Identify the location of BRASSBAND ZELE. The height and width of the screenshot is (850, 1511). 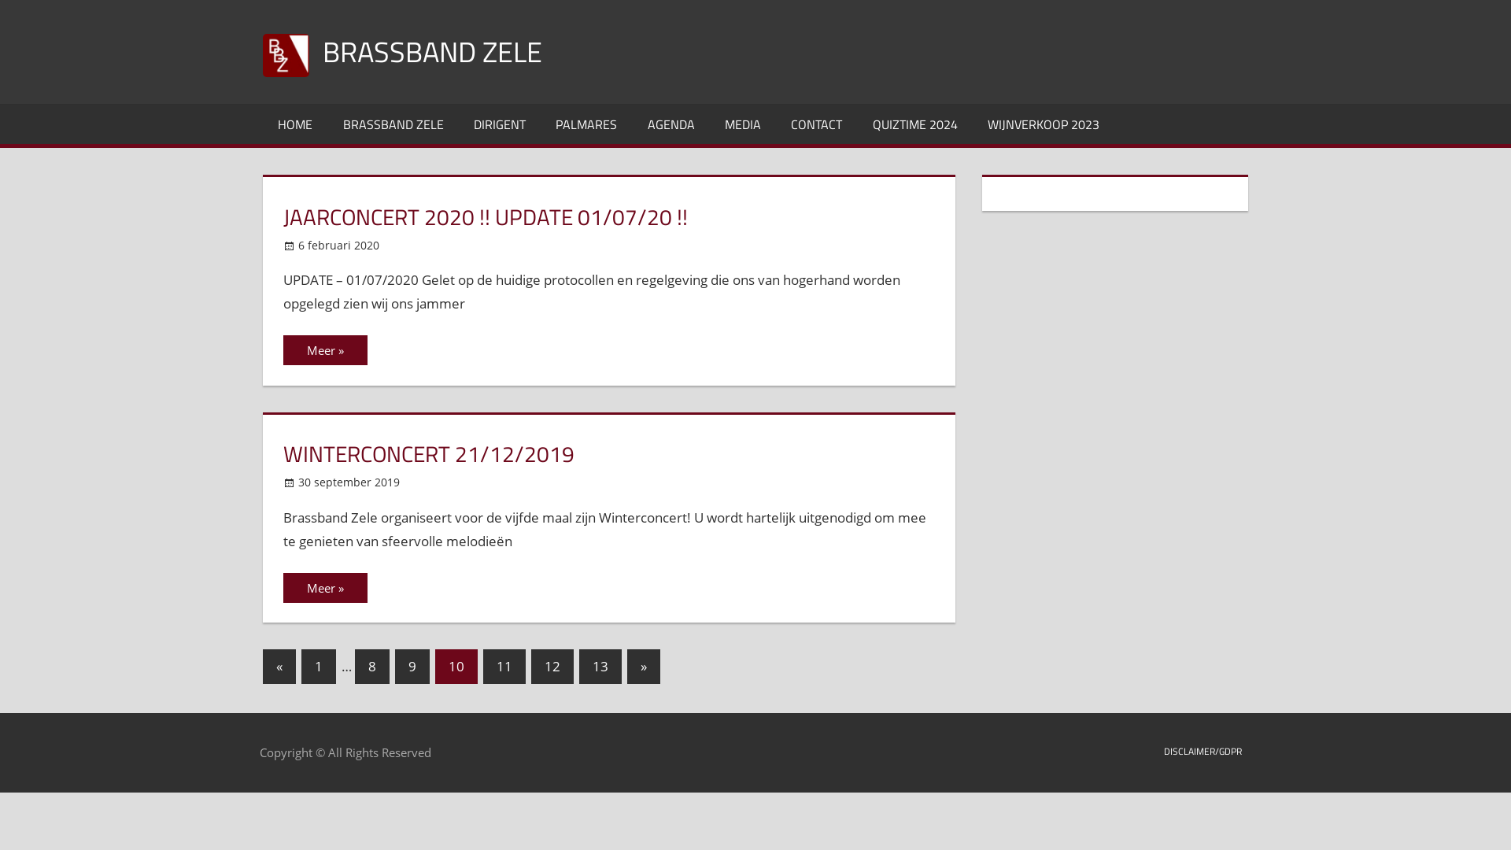
(393, 124).